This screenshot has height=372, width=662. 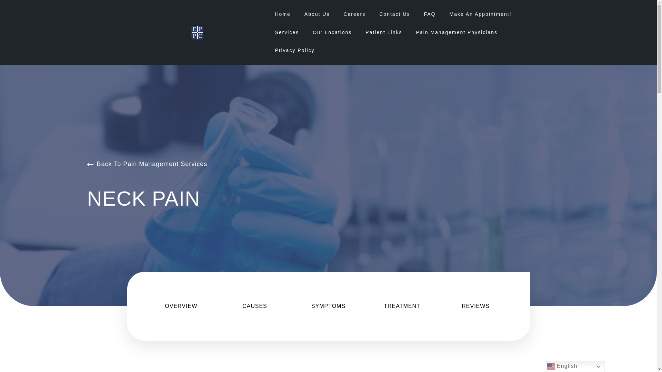 I want to click on Services, so click(x=287, y=32).